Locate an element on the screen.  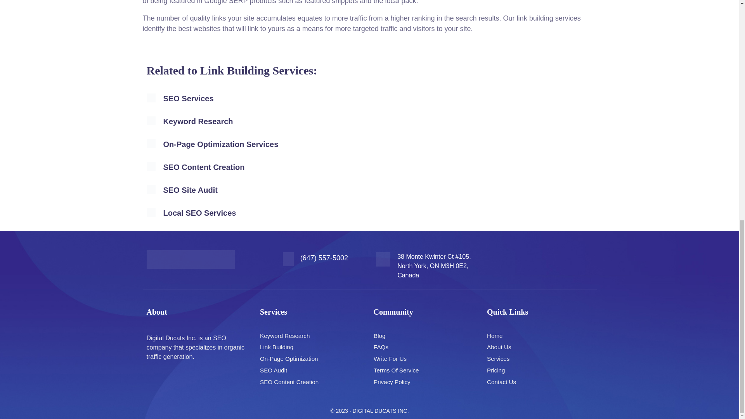
DigitalDucats is located at coordinates (191, 259).